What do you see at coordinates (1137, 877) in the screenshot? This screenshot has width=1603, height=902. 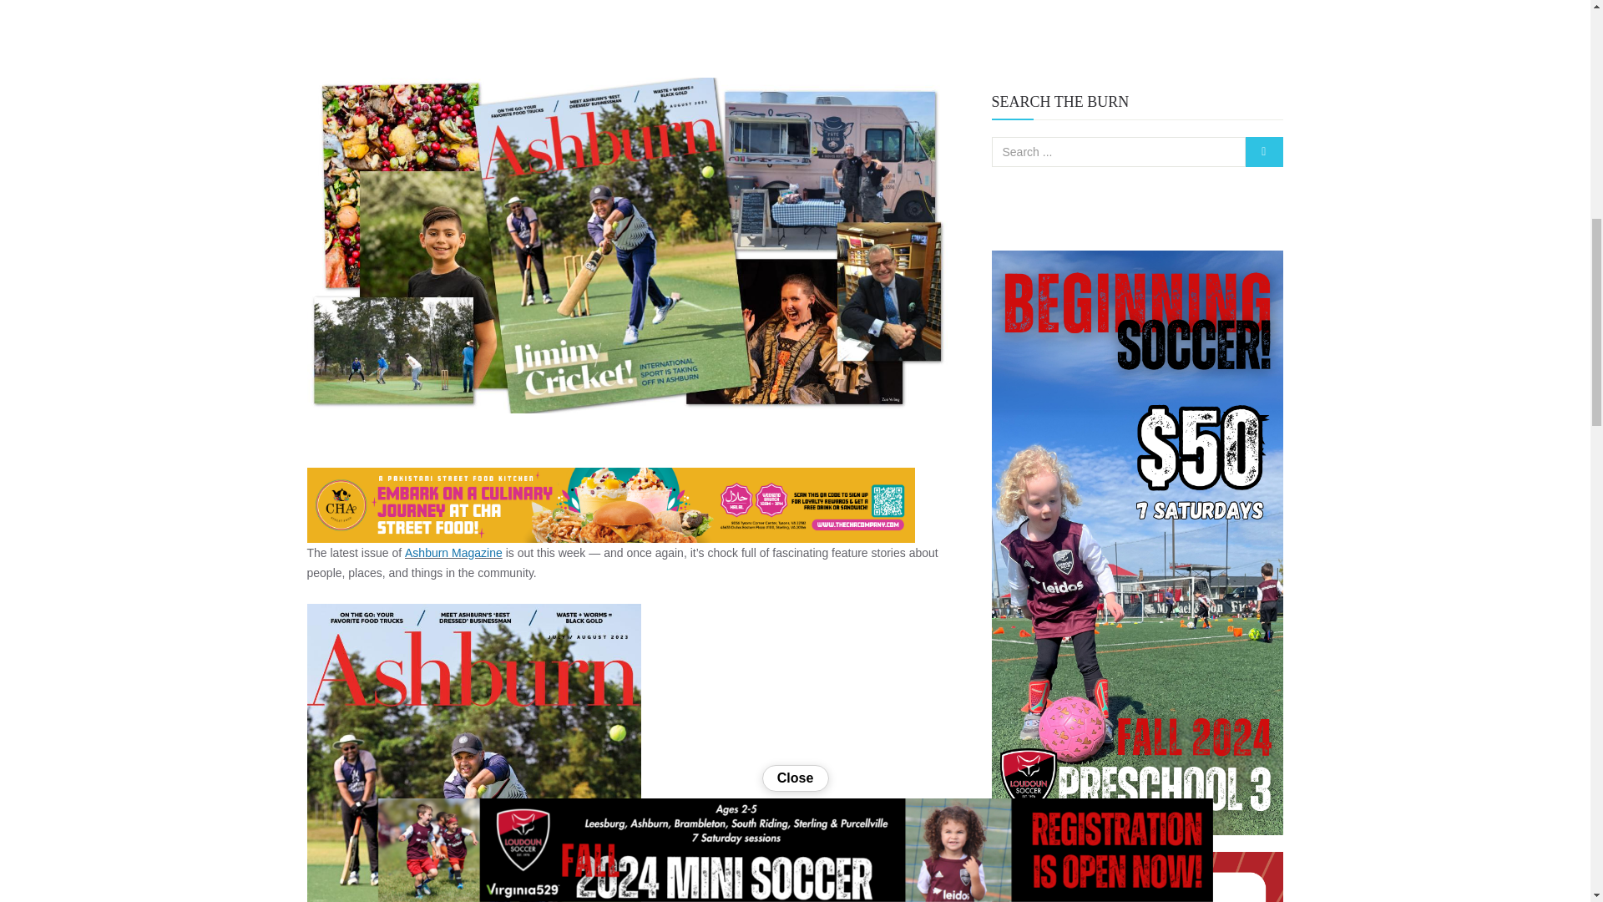 I see `300x600 Apple CU Imagine That` at bounding box center [1137, 877].